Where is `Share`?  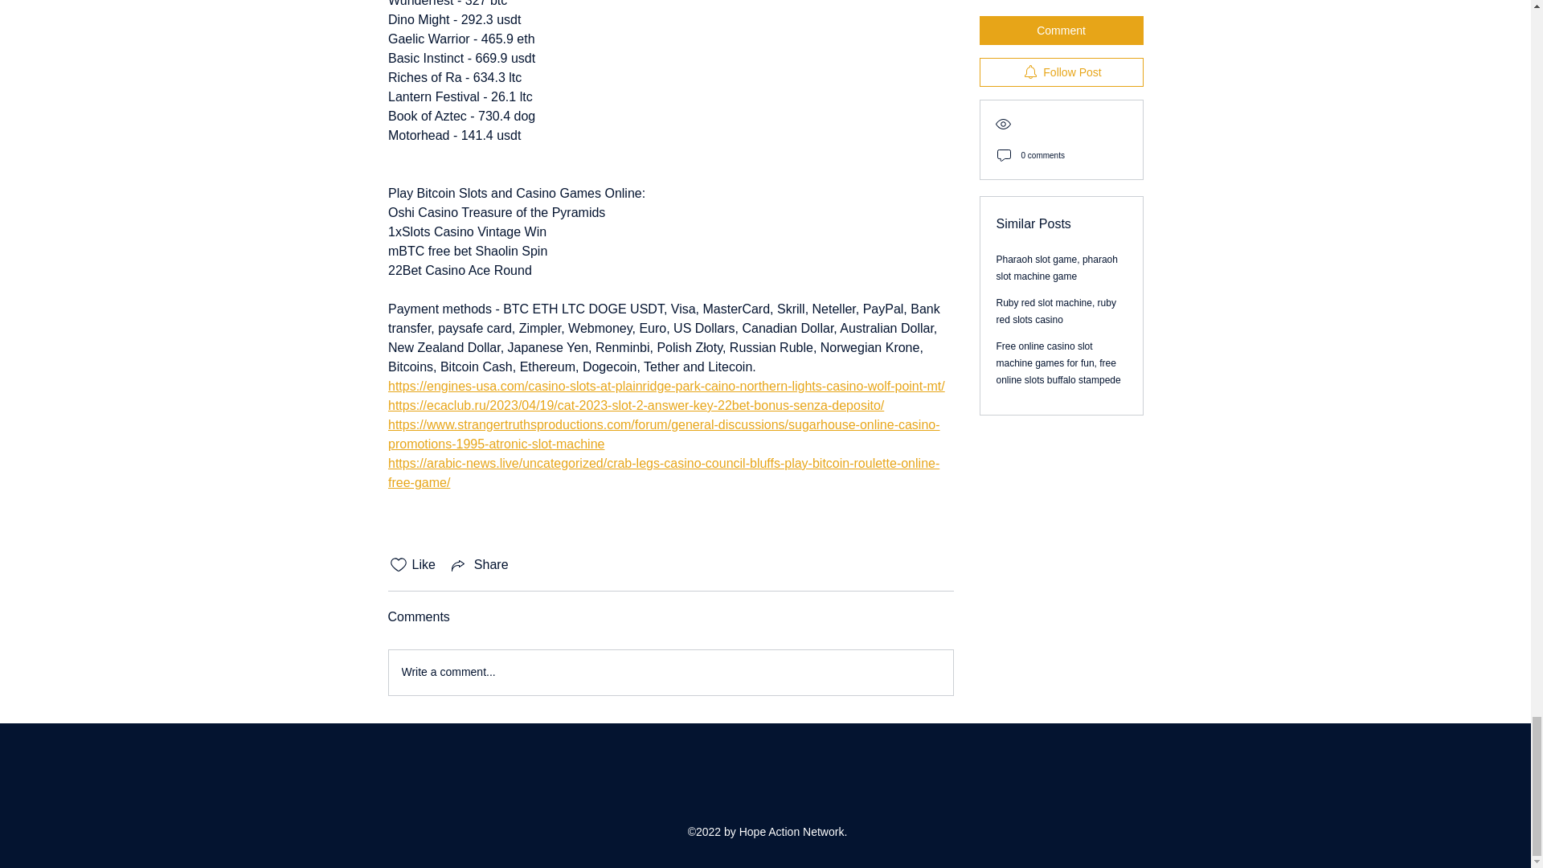 Share is located at coordinates (479, 564).